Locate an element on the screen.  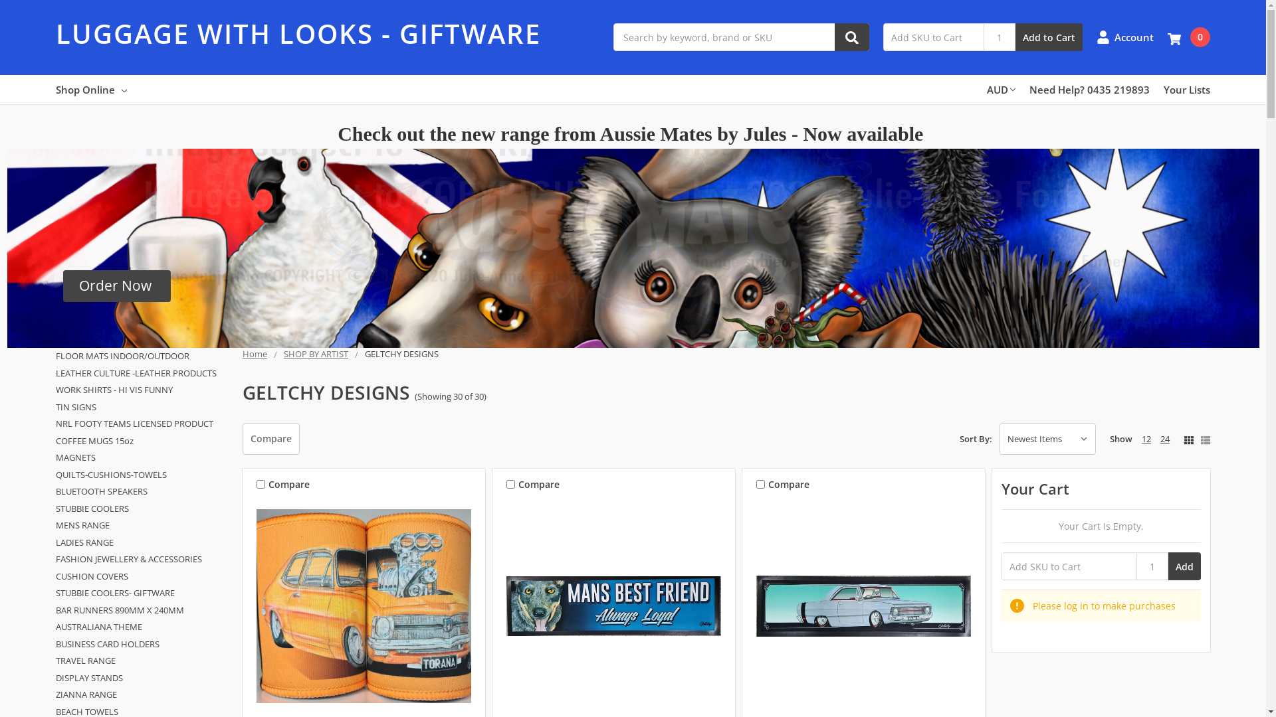
COFFEE MUGS 15oz is located at coordinates (142, 441).